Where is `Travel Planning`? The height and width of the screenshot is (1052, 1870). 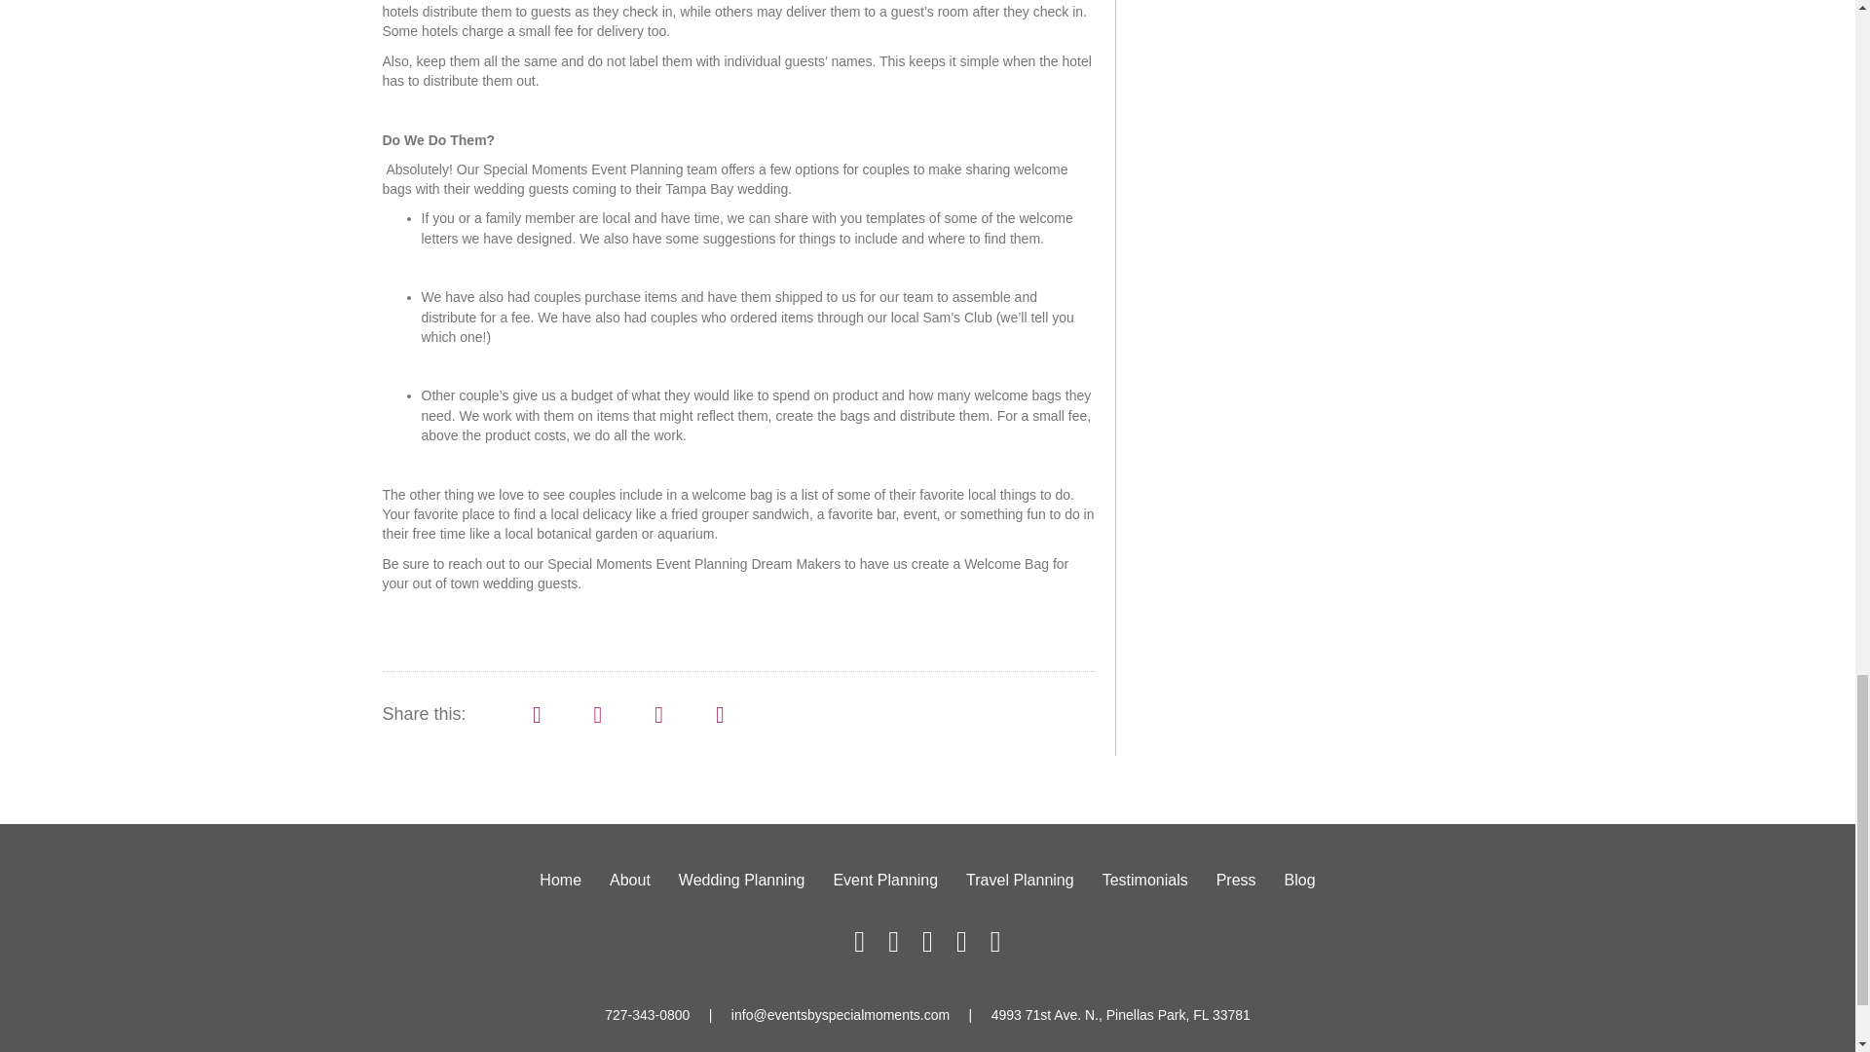 Travel Planning is located at coordinates (1020, 881).